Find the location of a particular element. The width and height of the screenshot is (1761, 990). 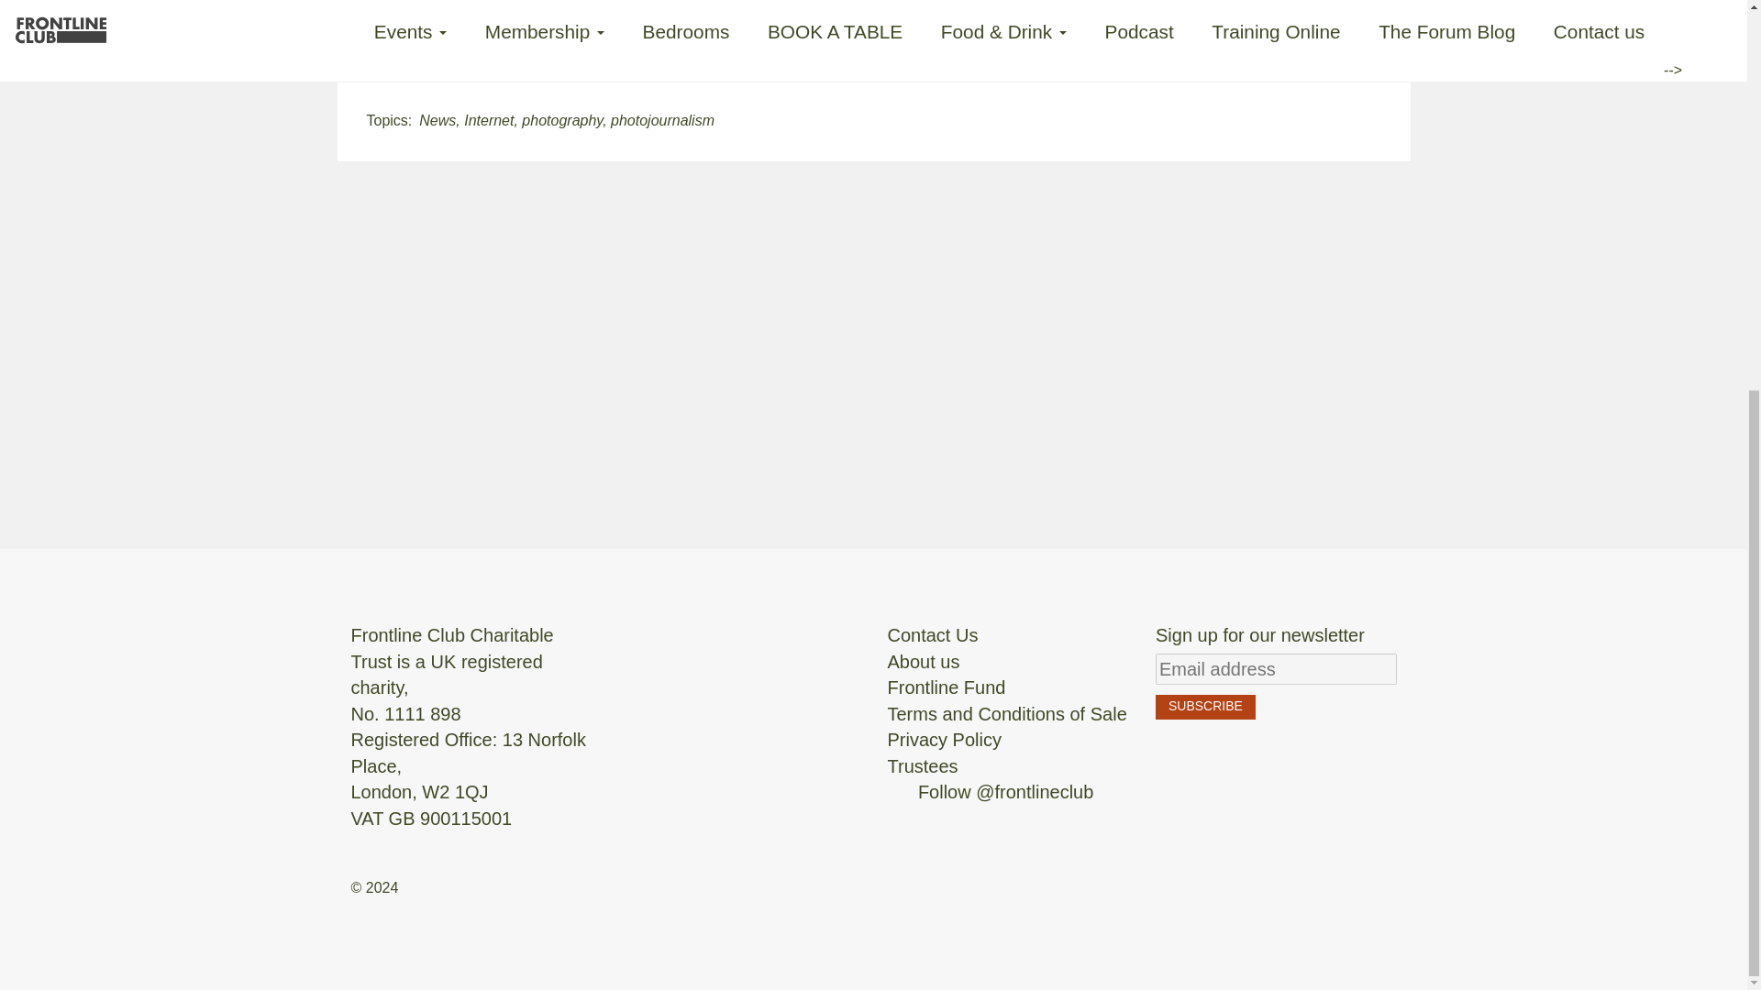

Lovelypetal on Flickr is located at coordinates (569, 48).